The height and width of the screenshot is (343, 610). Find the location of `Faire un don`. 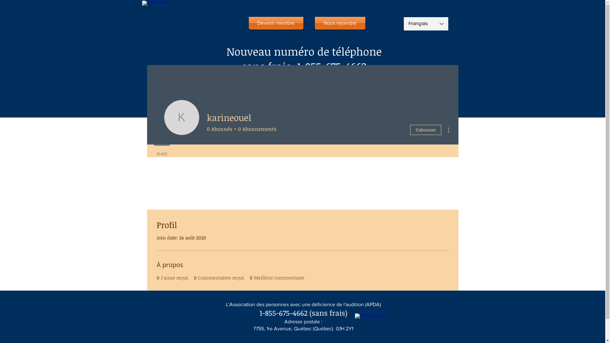

Faire un don is located at coordinates (339, 95).